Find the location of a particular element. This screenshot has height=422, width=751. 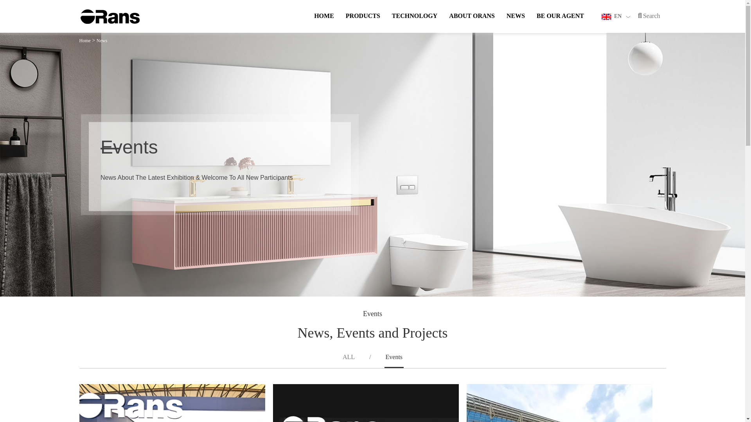

BE OUR AGENT is located at coordinates (560, 23).